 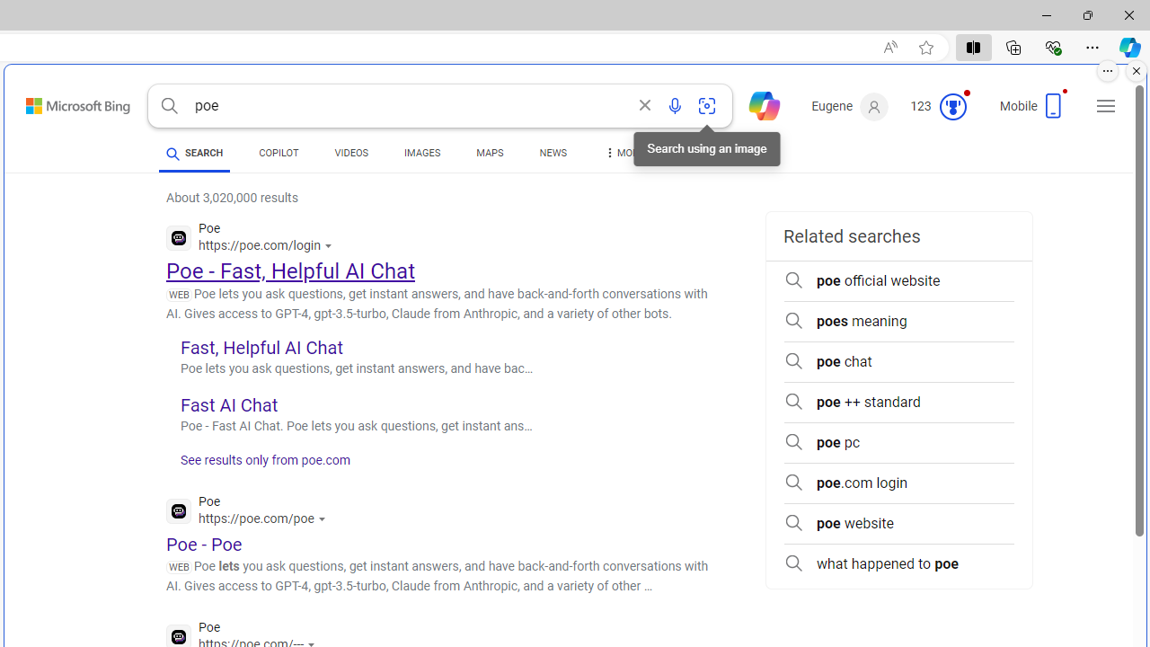 What do you see at coordinates (194, 153) in the screenshot?
I see `SEARCH` at bounding box center [194, 153].